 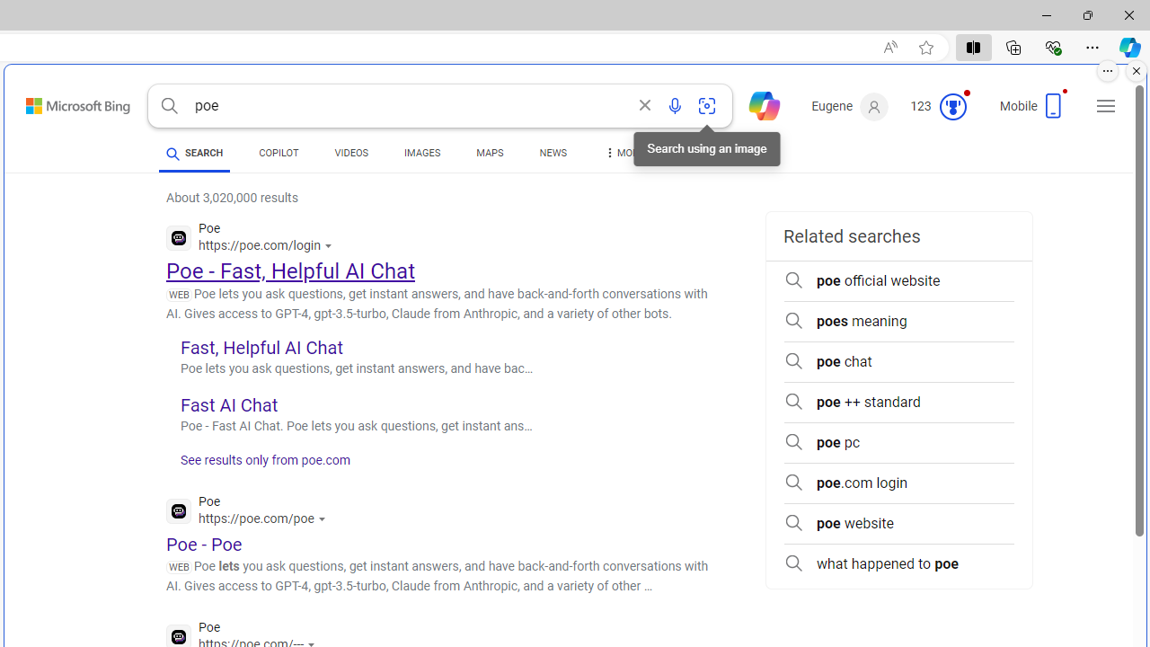 What do you see at coordinates (194, 153) in the screenshot?
I see `SEARCH` at bounding box center [194, 153].